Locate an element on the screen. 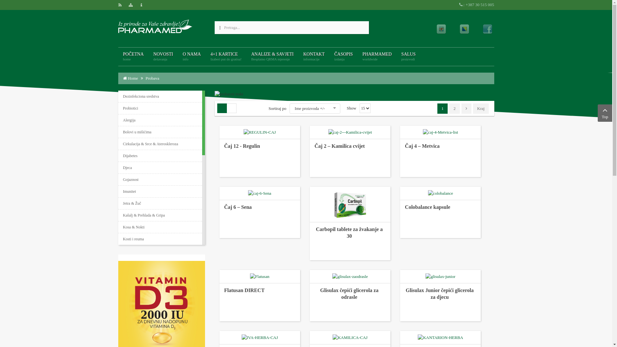  Alergija is located at coordinates (160, 120).